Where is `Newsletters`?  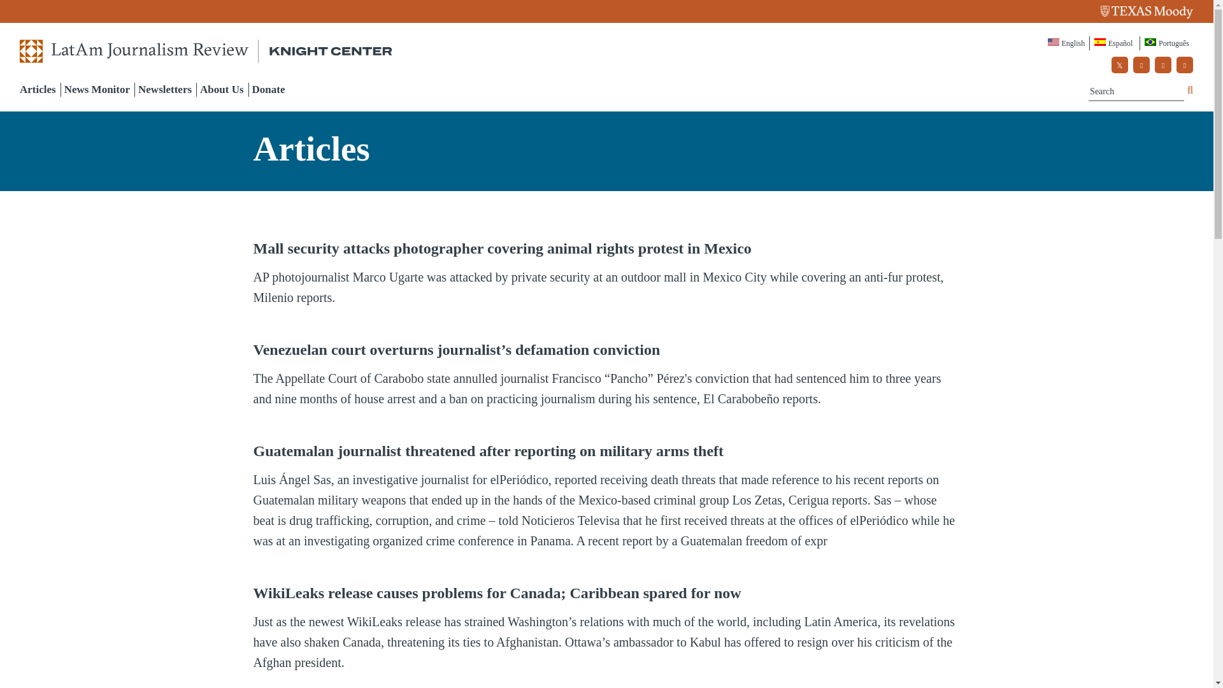 Newsletters is located at coordinates (164, 89).